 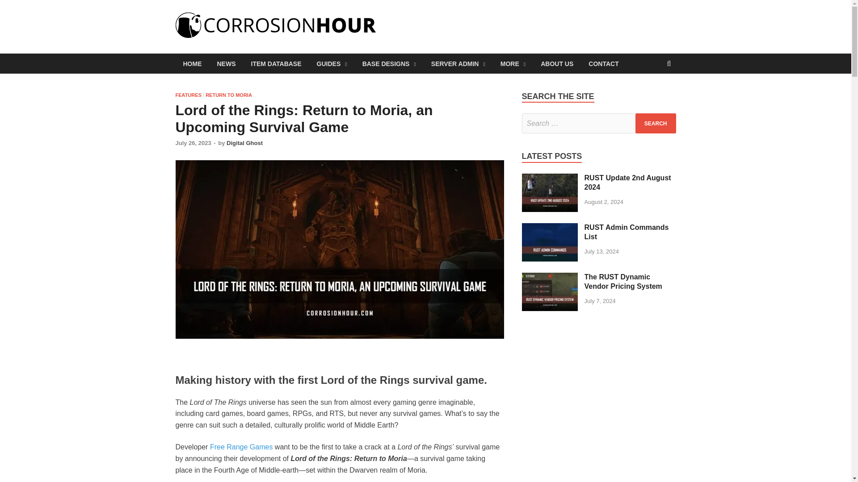 What do you see at coordinates (550, 179) in the screenshot?
I see `RUST Update 2nd August 2024` at bounding box center [550, 179].